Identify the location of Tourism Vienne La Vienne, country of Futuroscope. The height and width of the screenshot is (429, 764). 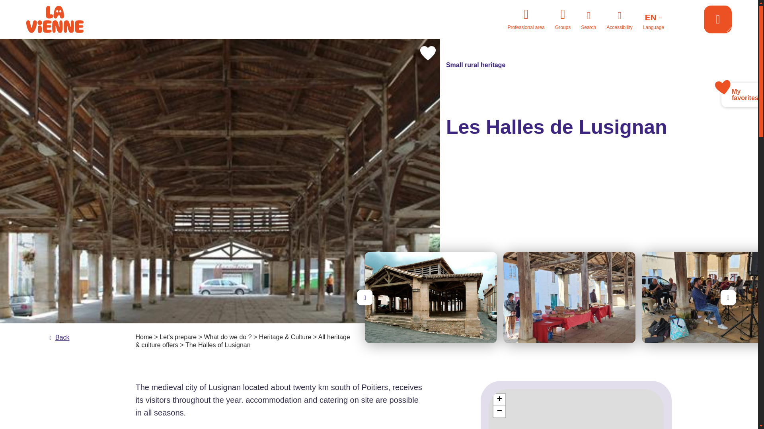
(66, 19).